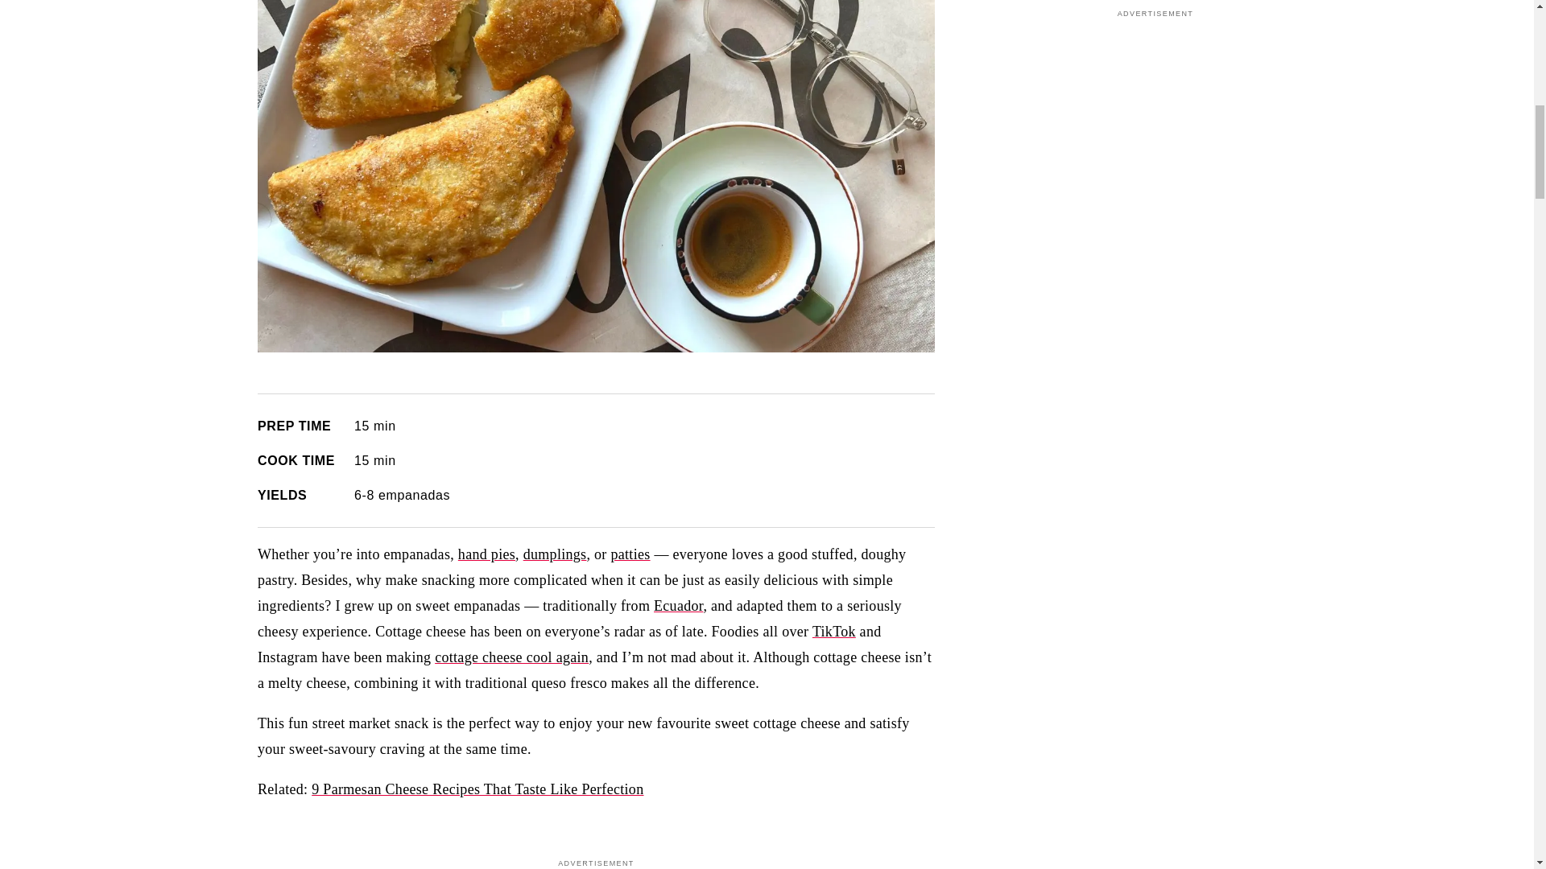  What do you see at coordinates (834, 631) in the screenshot?
I see `TikTok` at bounding box center [834, 631].